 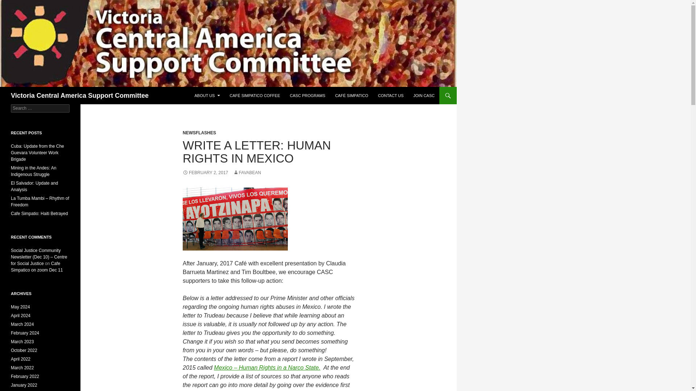 I want to click on El Salvador: Update and Analysis, so click(x=34, y=186).